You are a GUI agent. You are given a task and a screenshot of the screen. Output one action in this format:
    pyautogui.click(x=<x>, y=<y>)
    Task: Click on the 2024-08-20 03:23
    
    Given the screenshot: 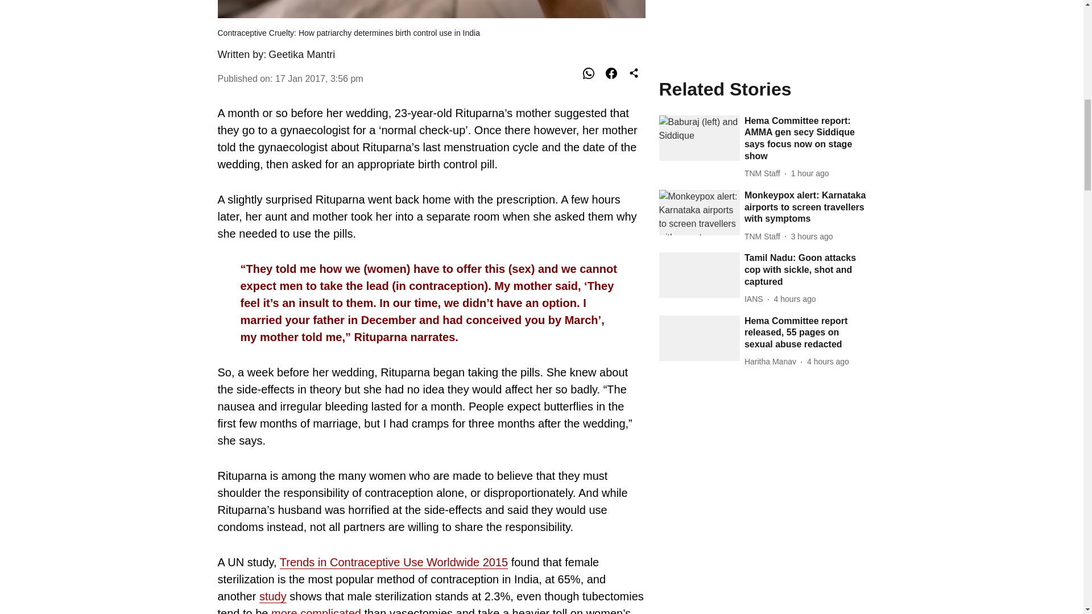 What is the action you would take?
    pyautogui.click(x=795, y=6)
    